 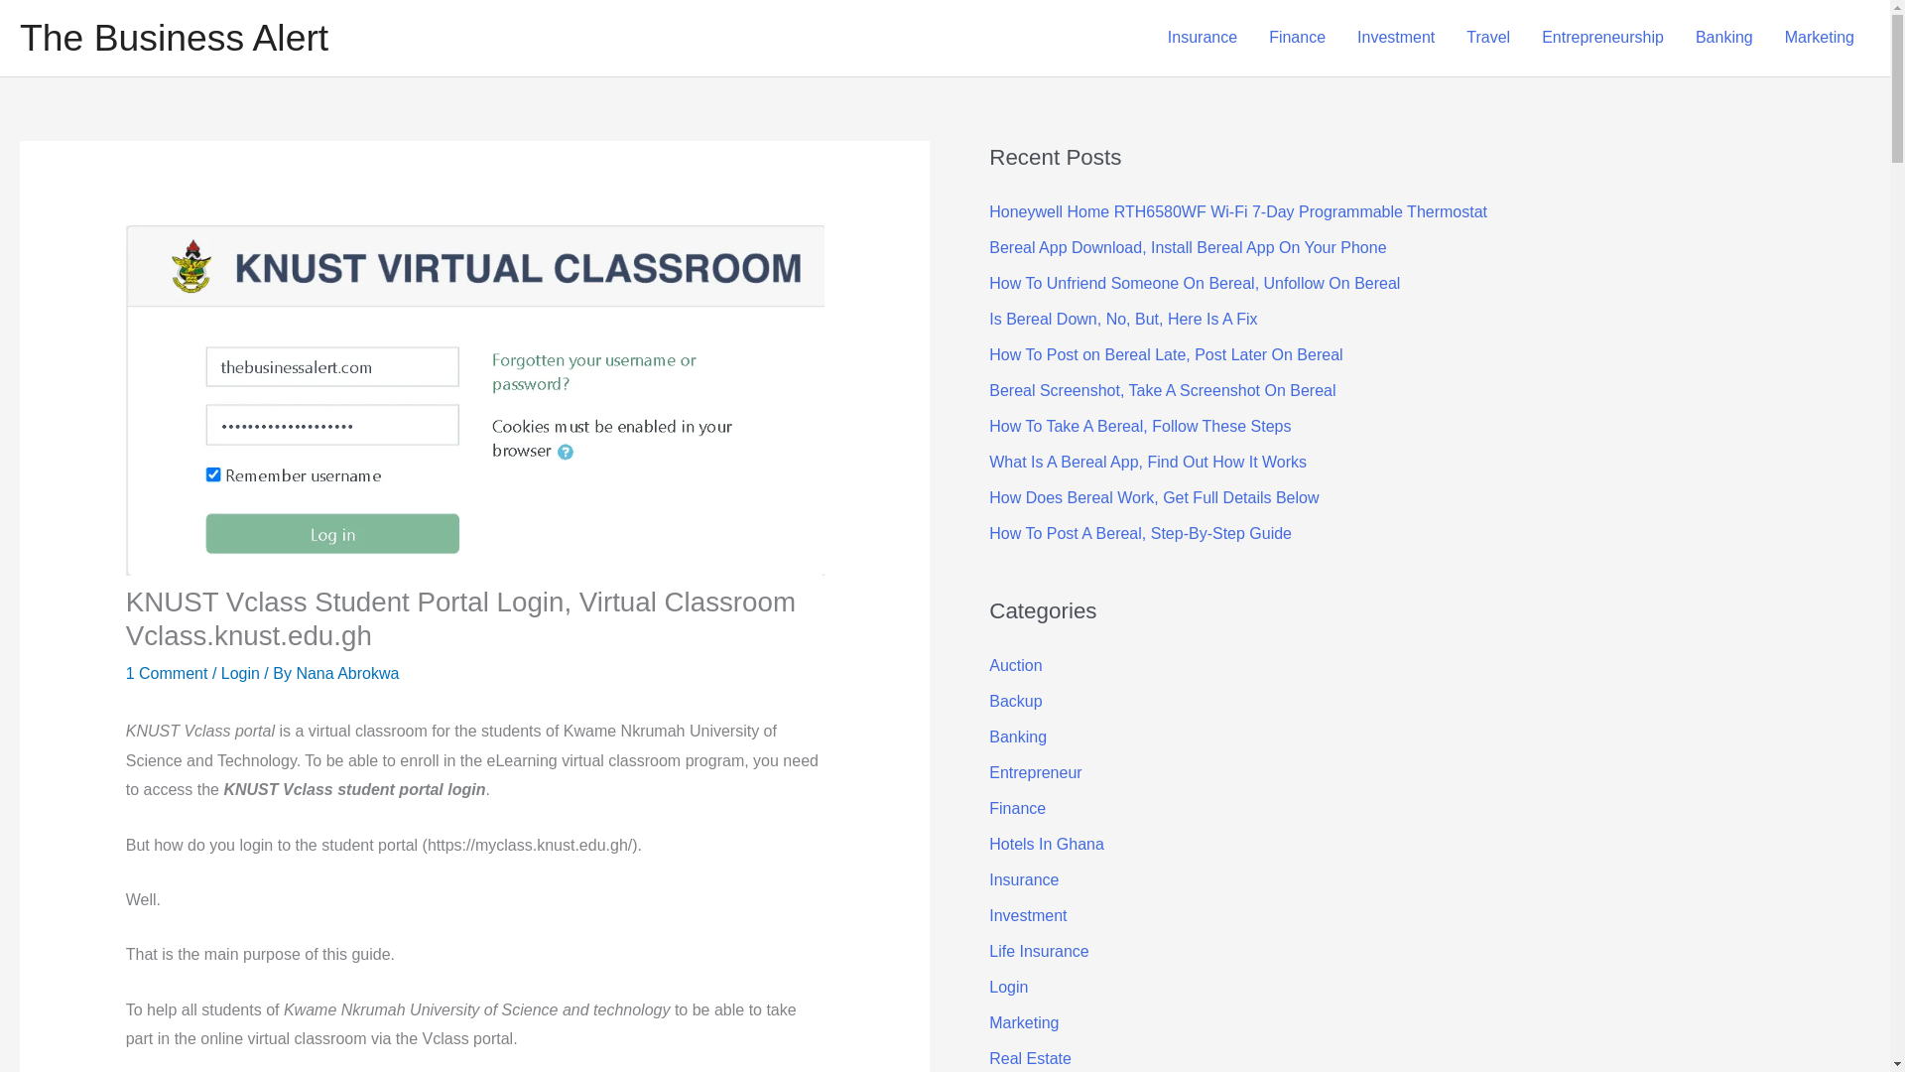 I want to click on Travel, so click(x=1487, y=38).